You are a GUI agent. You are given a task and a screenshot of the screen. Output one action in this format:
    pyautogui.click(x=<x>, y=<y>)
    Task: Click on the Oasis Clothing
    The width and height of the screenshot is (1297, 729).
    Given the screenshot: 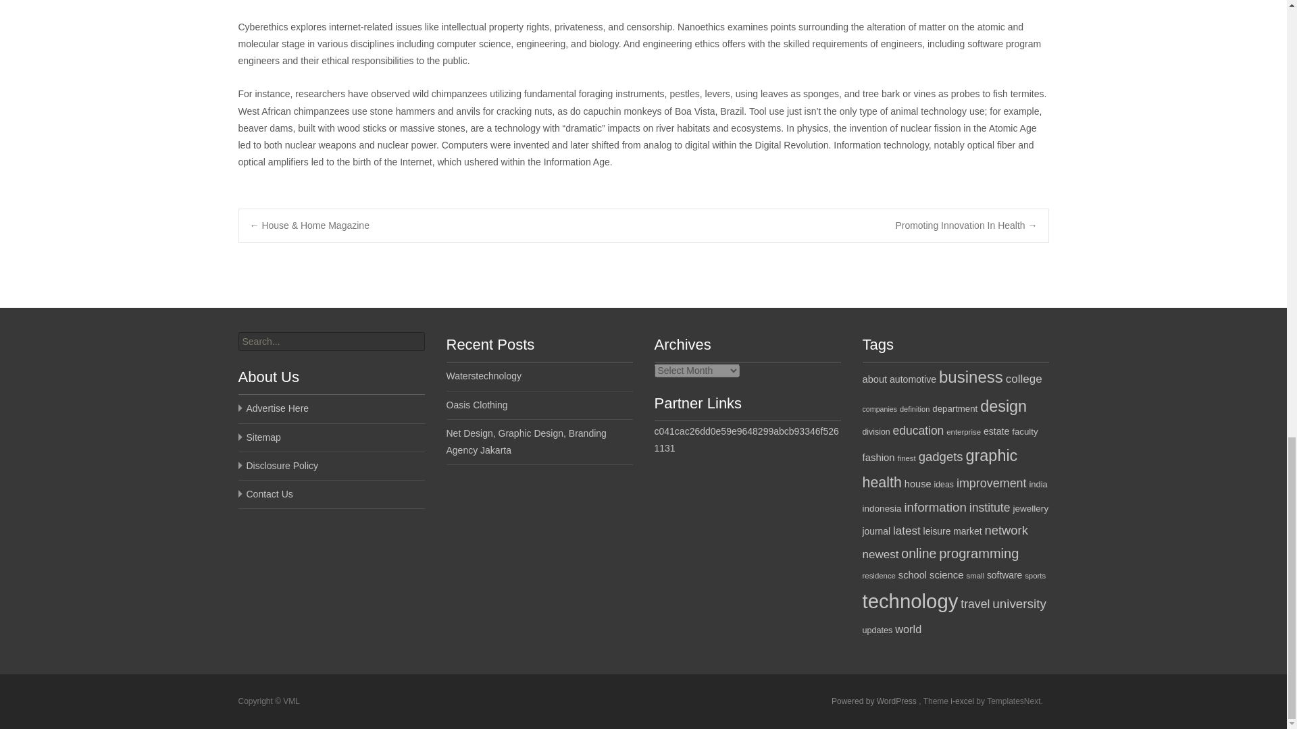 What is the action you would take?
    pyautogui.click(x=476, y=405)
    